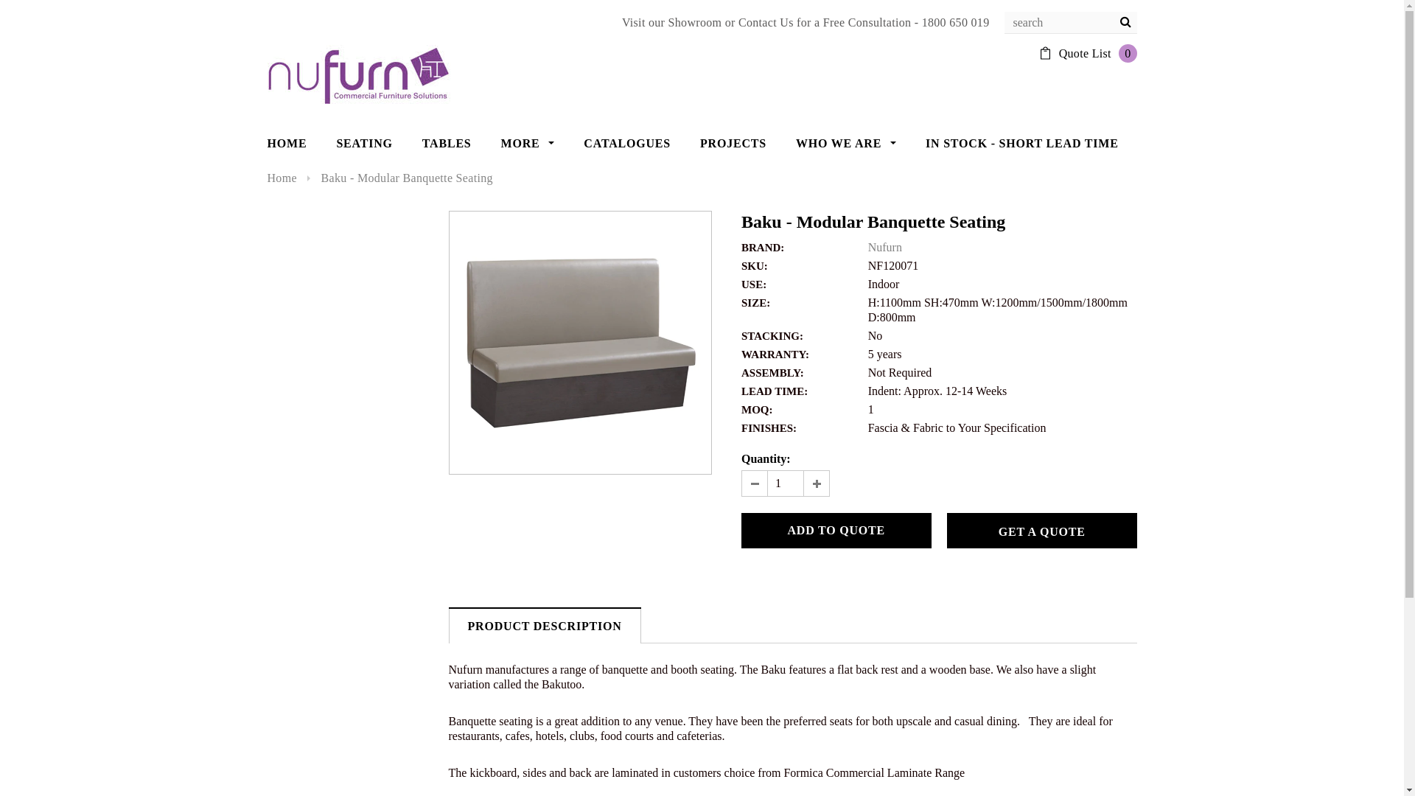 The image size is (1415, 796). What do you see at coordinates (1042, 531) in the screenshot?
I see `GET A QUOTE` at bounding box center [1042, 531].